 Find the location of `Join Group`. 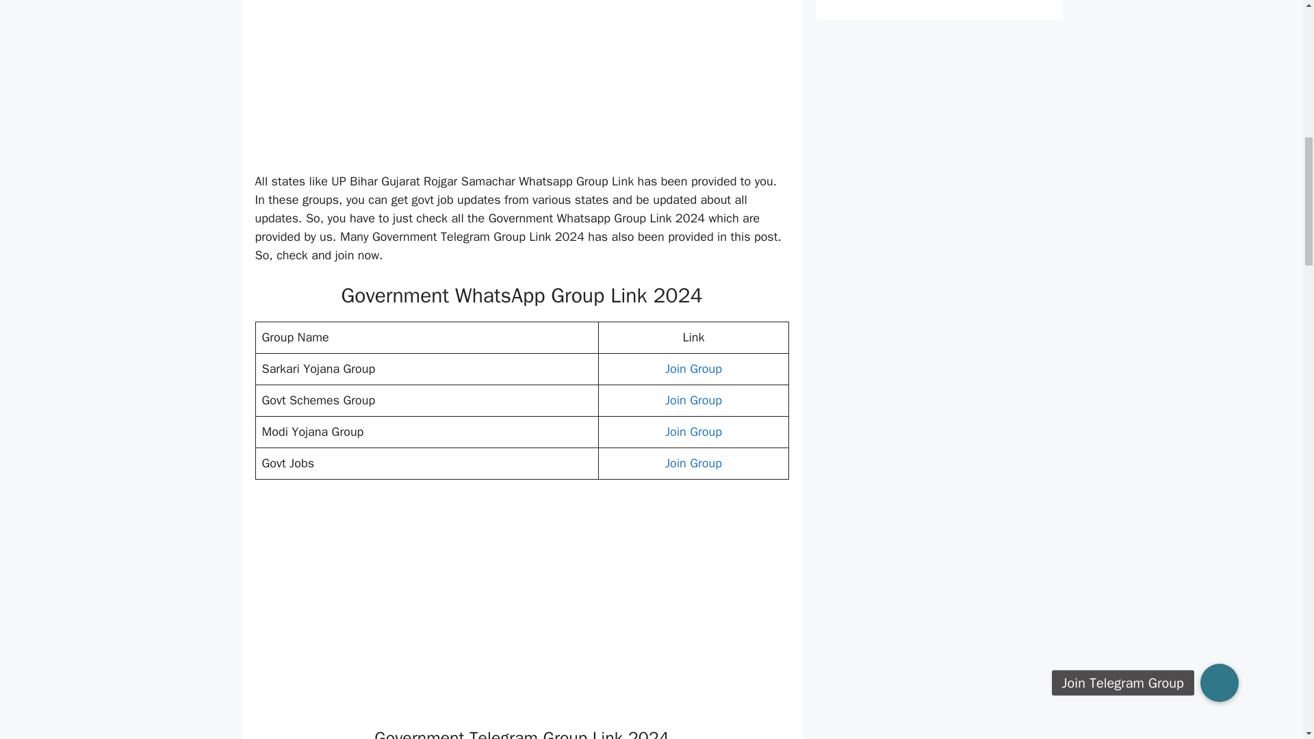

Join Group is located at coordinates (693, 368).